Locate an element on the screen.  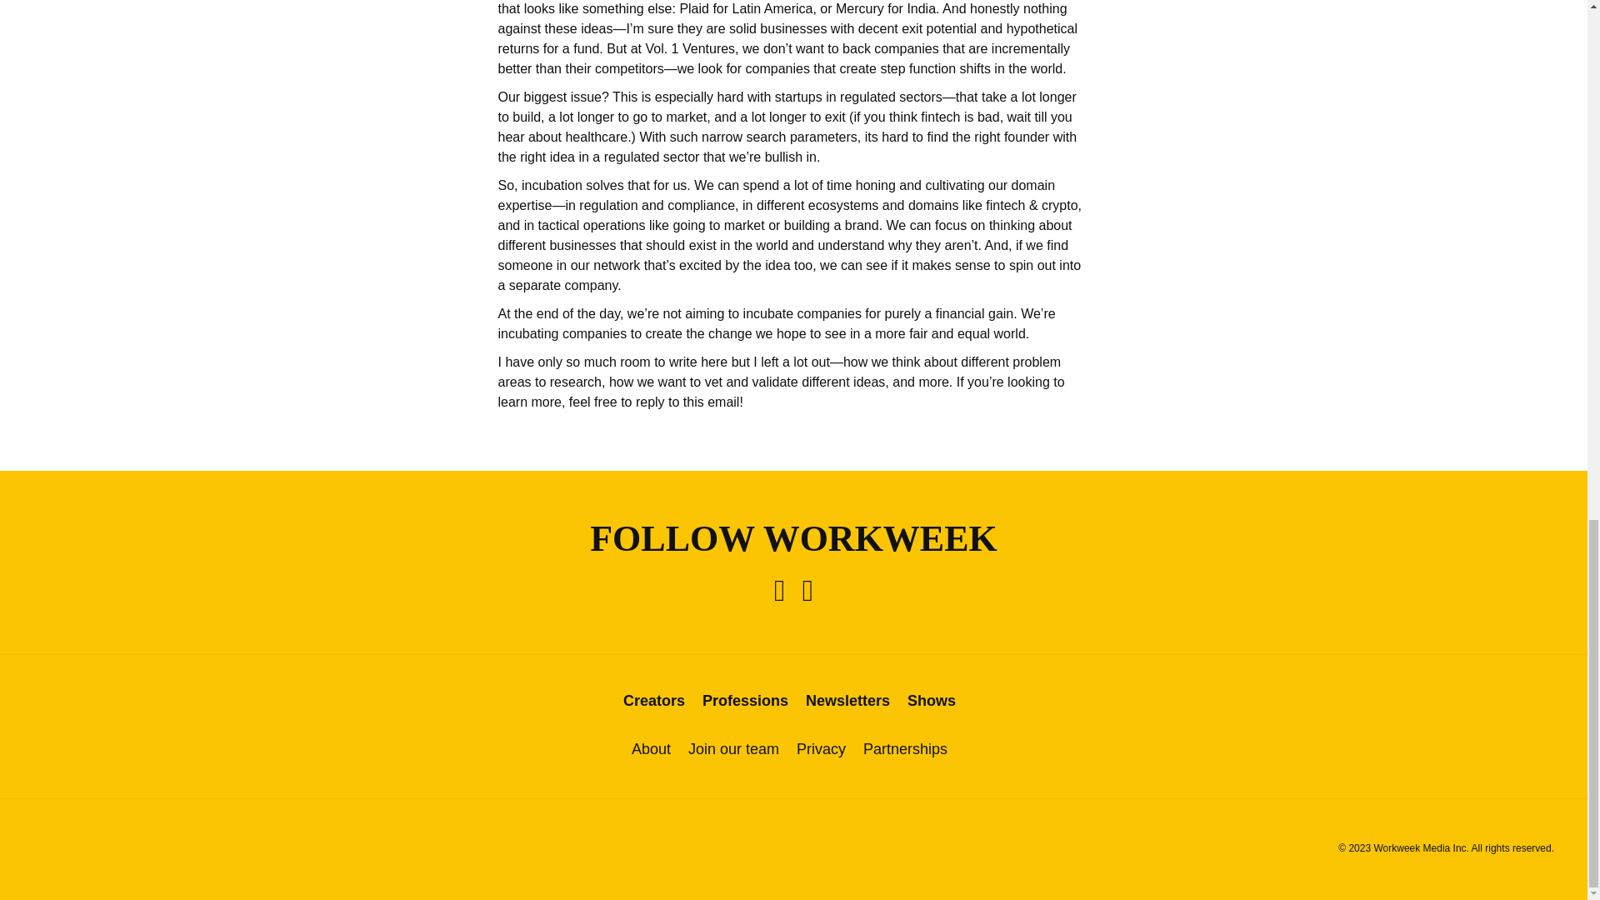
About is located at coordinates (651, 749).